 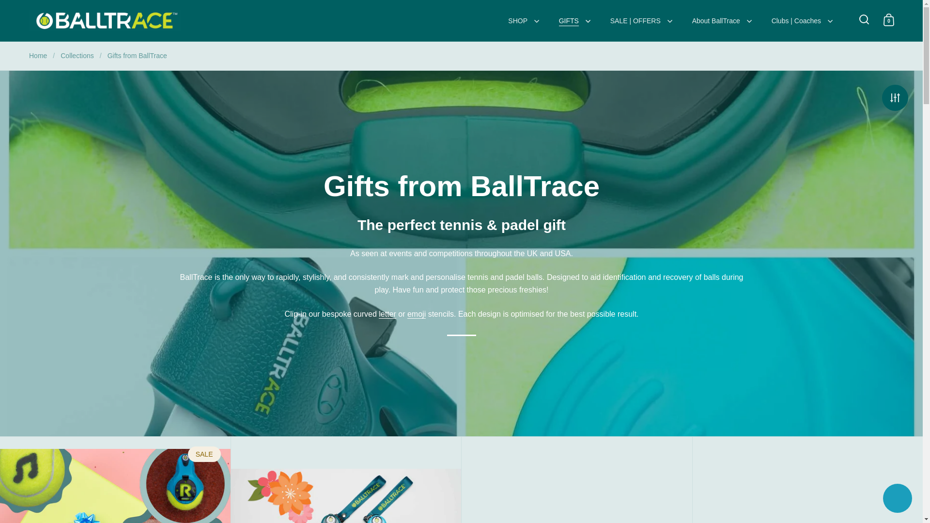 I want to click on GIFTS, so click(x=575, y=20).